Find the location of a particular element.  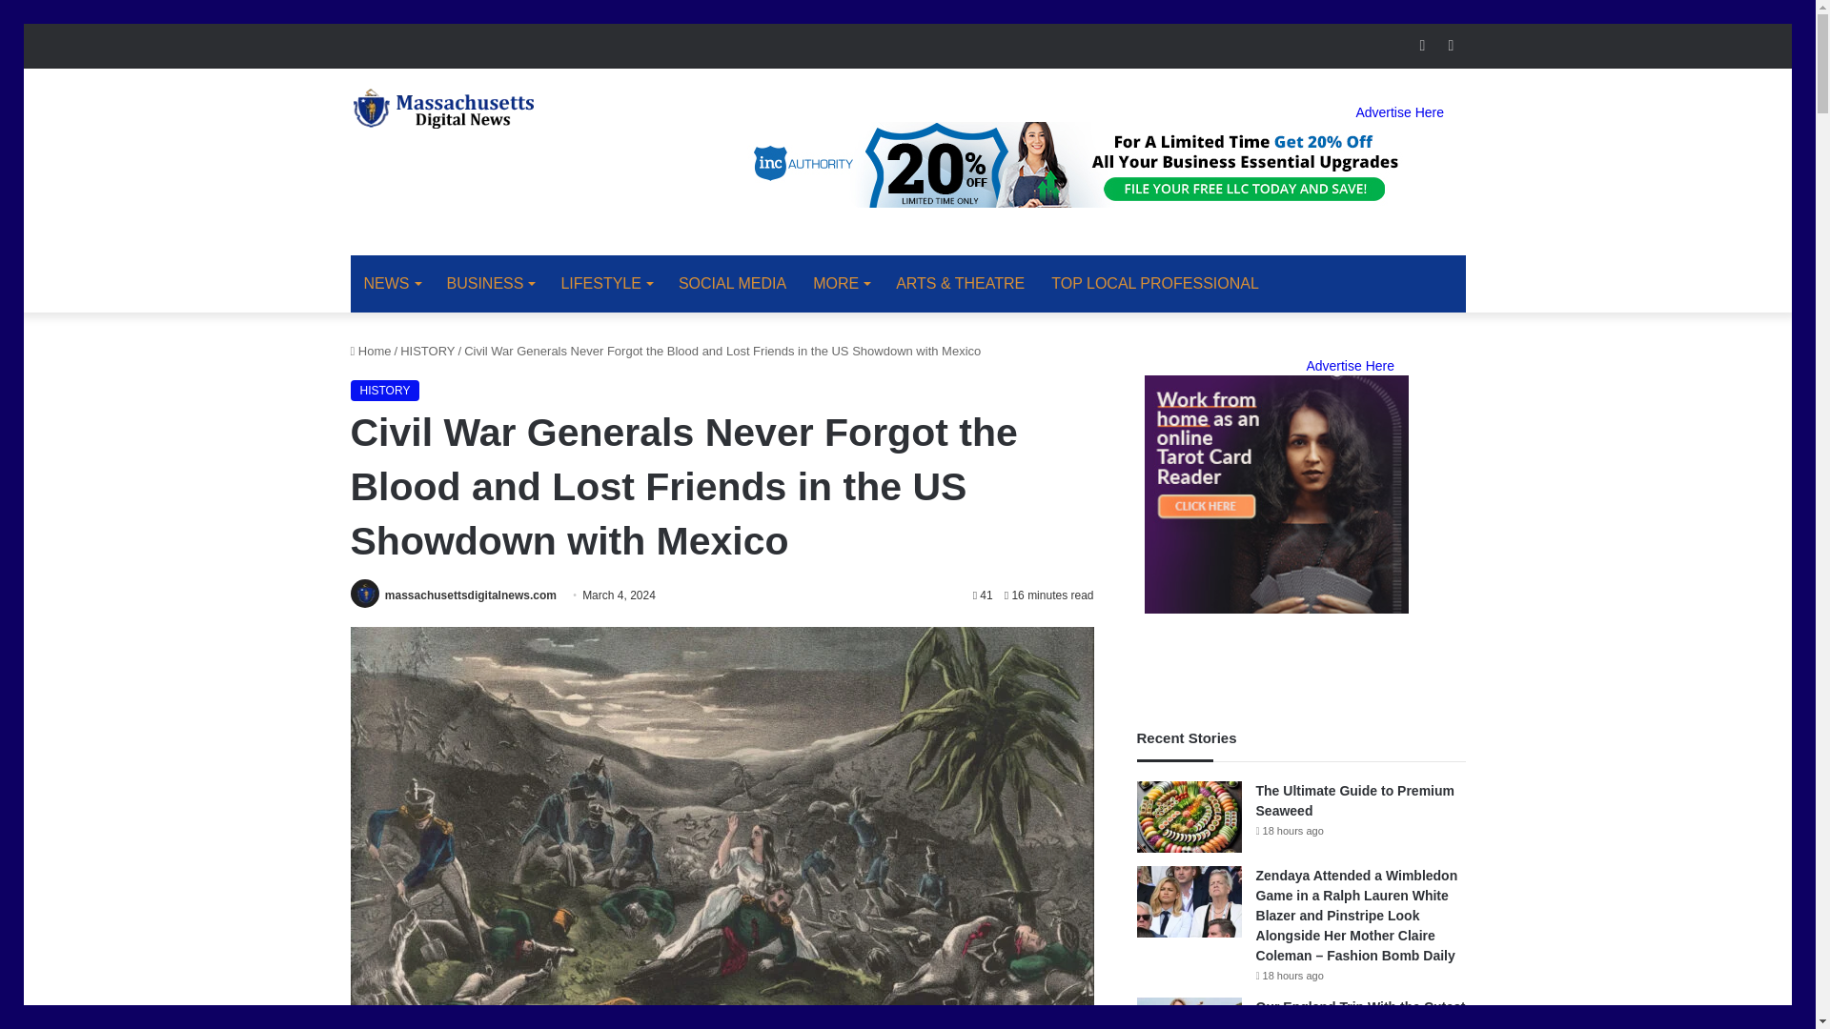

TOP LOCAL PROFESSIONAL is located at coordinates (1154, 284).